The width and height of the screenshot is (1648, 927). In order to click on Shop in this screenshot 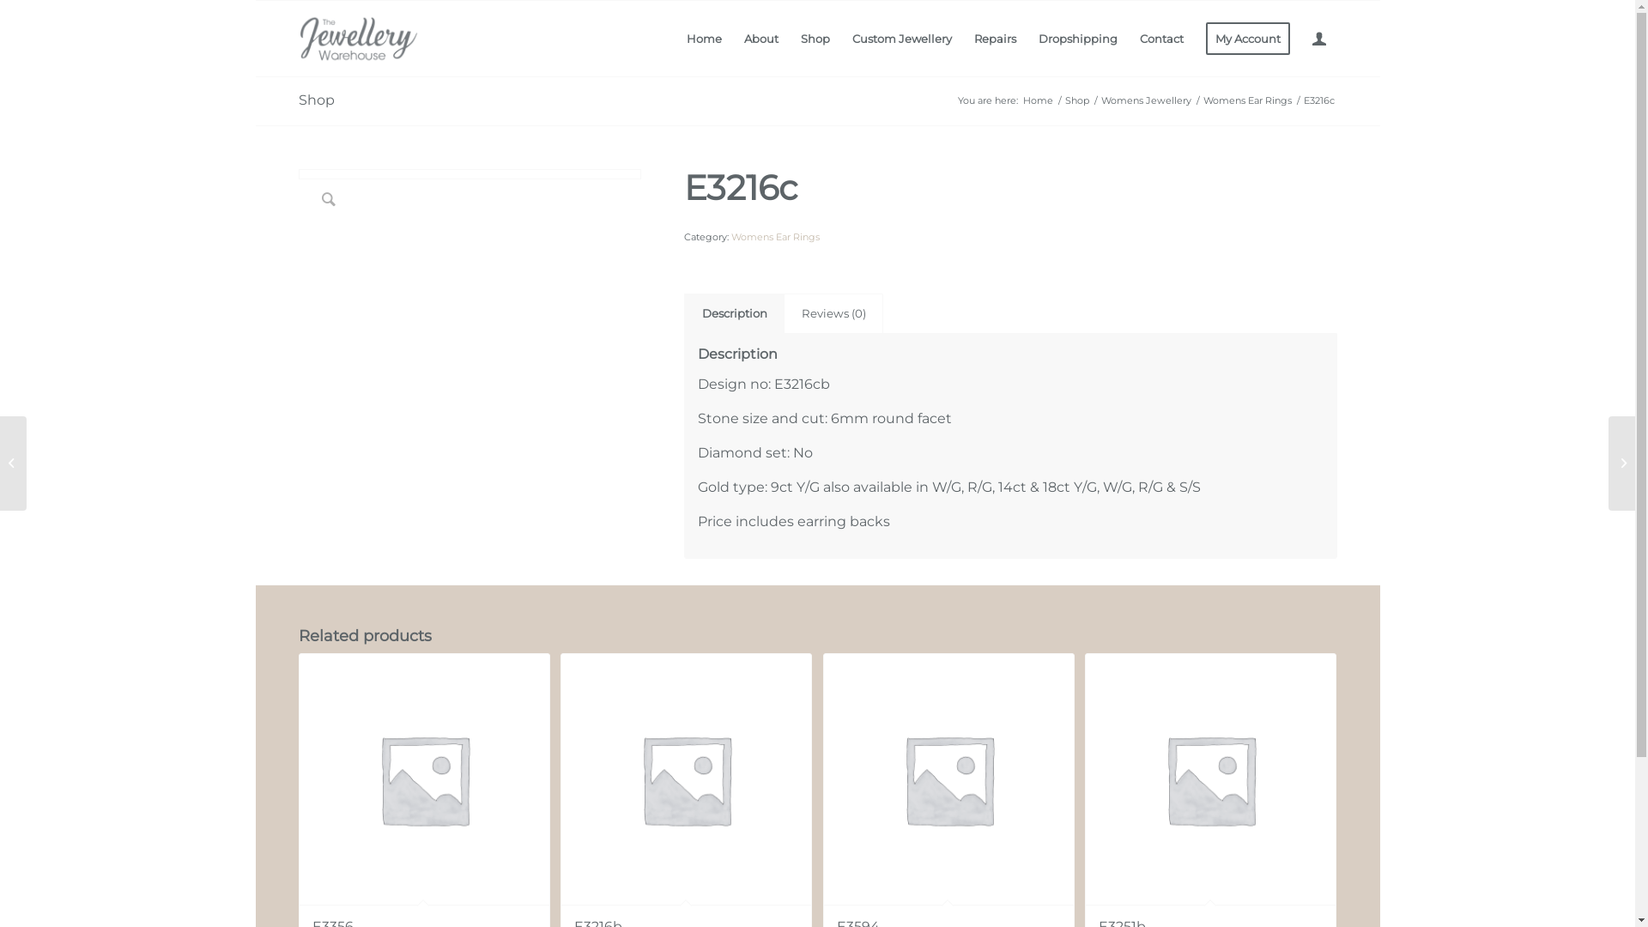, I will do `click(1077, 101)`.